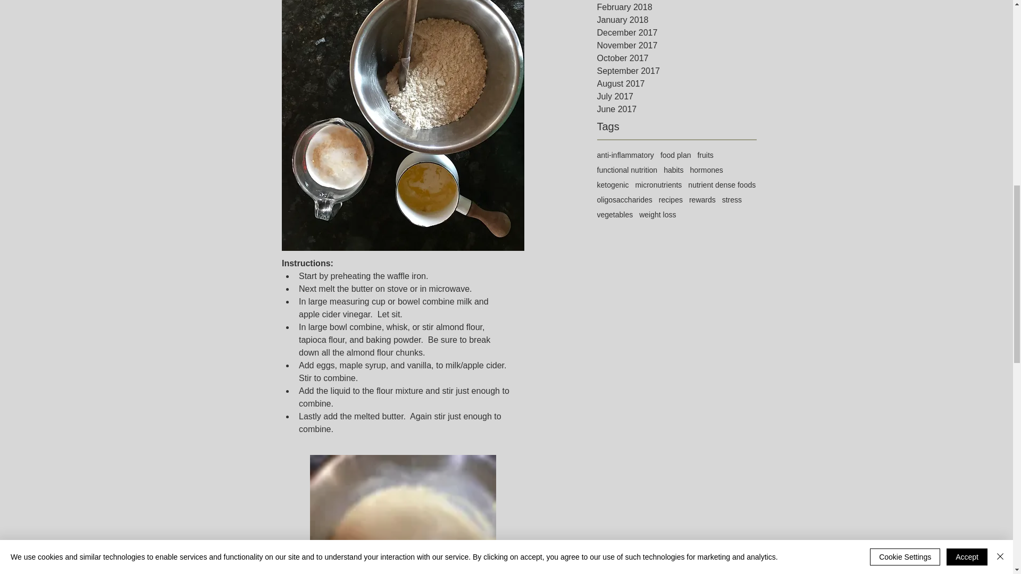 Image resolution: width=1021 pixels, height=574 pixels. Describe the element at coordinates (673, 170) in the screenshot. I see `habits` at that location.